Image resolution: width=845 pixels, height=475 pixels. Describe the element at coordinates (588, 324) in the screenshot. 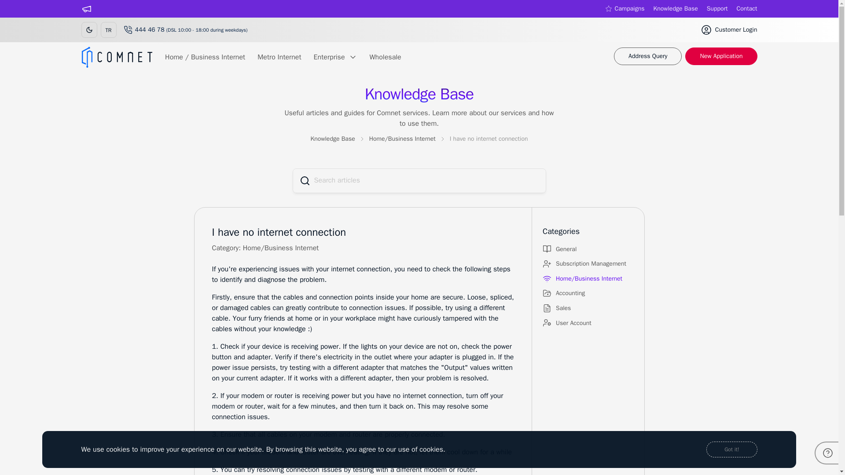

I see `User Account` at that location.